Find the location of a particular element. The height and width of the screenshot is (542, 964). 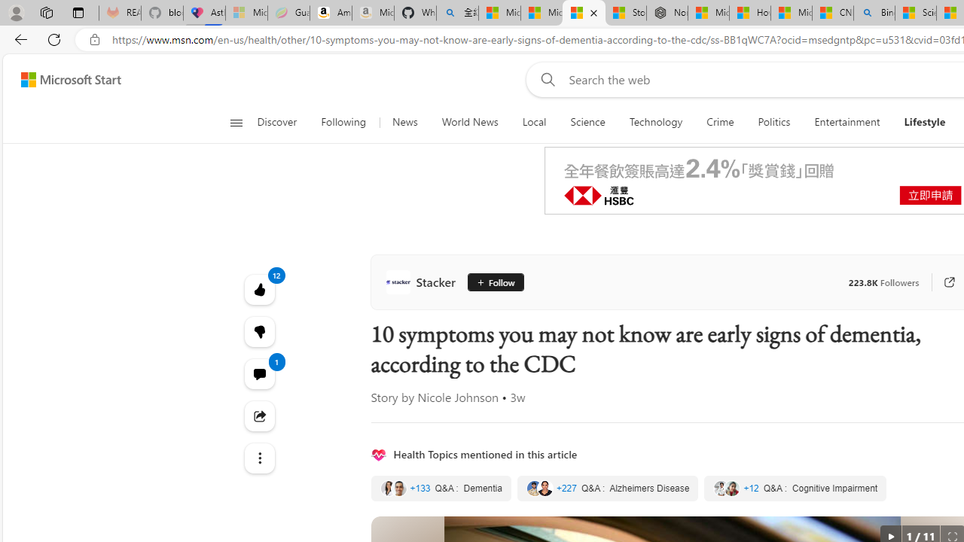

View comments 1 Comment is located at coordinates (259, 373).